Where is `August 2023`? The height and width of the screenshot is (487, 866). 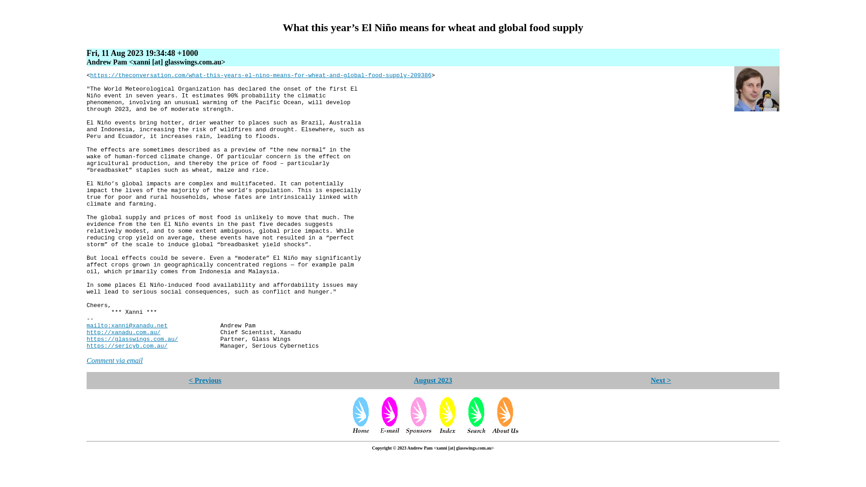 August 2023 is located at coordinates (433, 380).